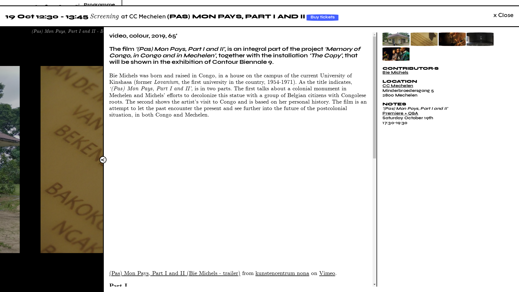 The image size is (519, 292). Describe the element at coordinates (92, 18) in the screenshot. I see `About` at that location.